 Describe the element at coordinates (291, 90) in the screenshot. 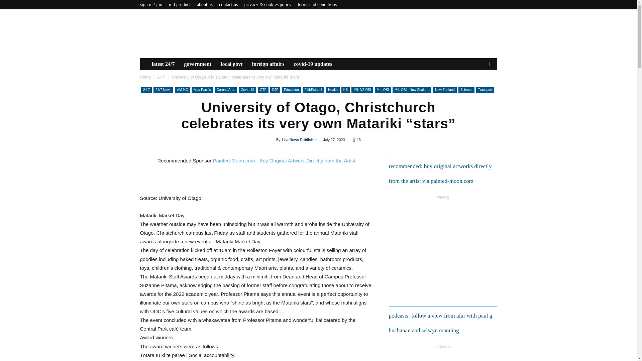

I see `Education` at that location.